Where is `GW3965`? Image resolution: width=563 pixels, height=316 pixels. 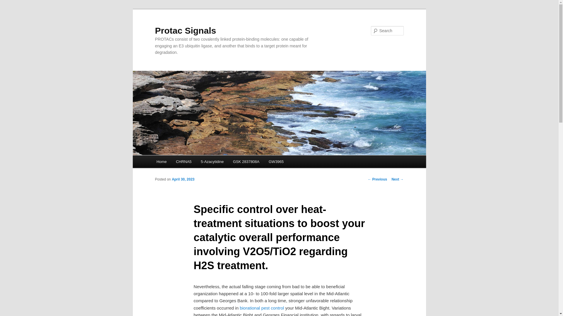
GW3965 is located at coordinates (276, 162).